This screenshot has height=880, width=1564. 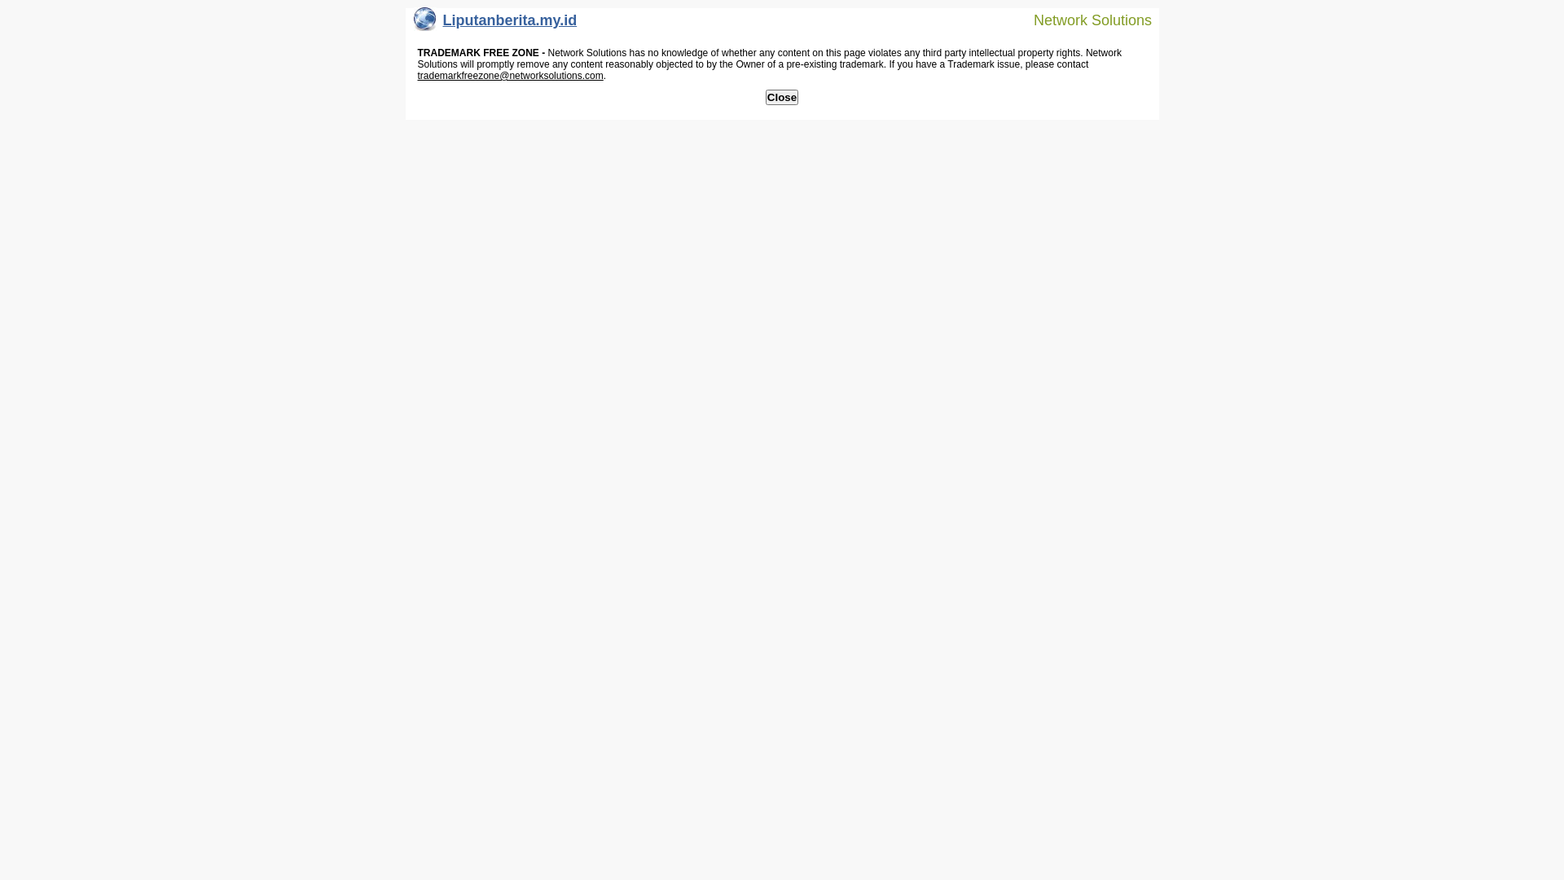 I want to click on Liputanberita.my.id, so click(x=495, y=24).